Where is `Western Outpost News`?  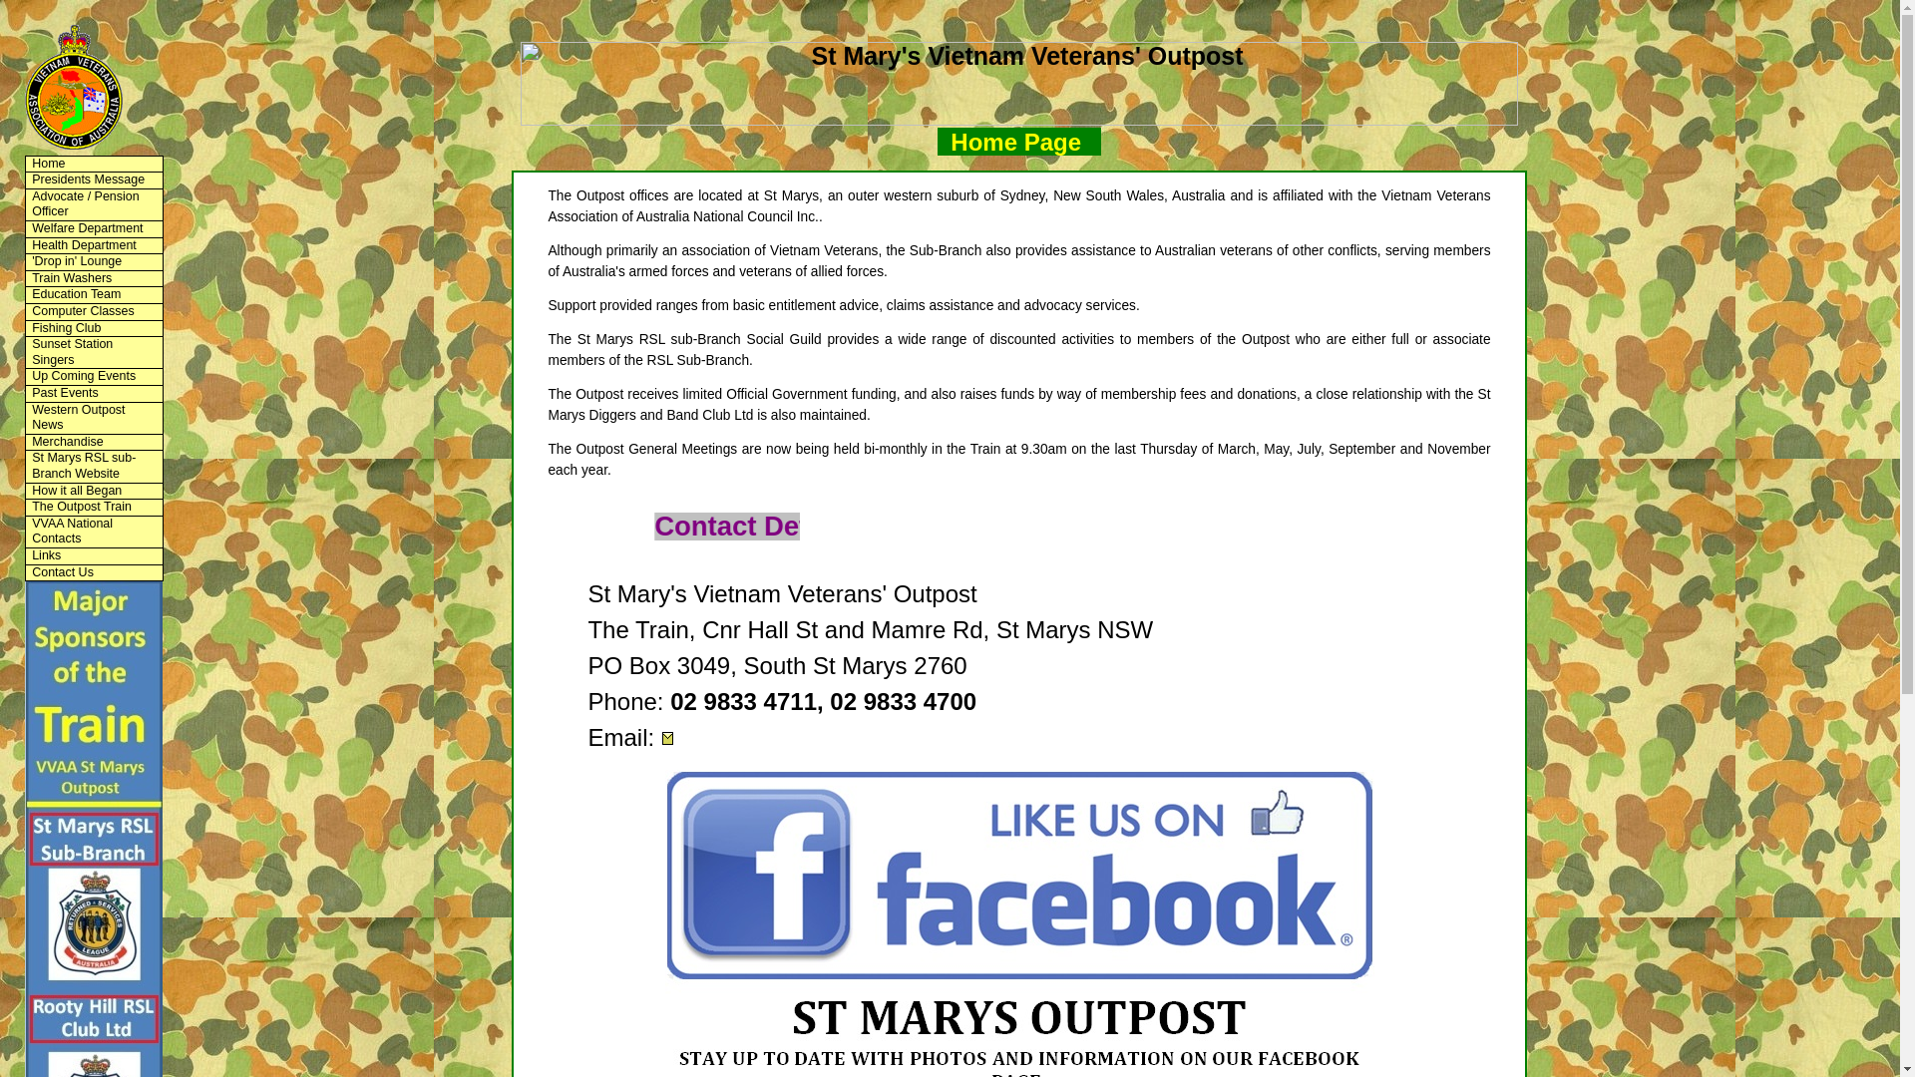
Western Outpost News is located at coordinates (94, 419).